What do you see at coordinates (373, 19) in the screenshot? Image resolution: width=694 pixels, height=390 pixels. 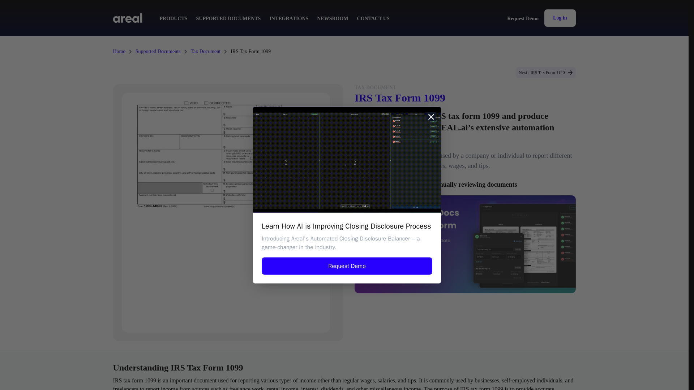 I see `CONTACT US` at bounding box center [373, 19].